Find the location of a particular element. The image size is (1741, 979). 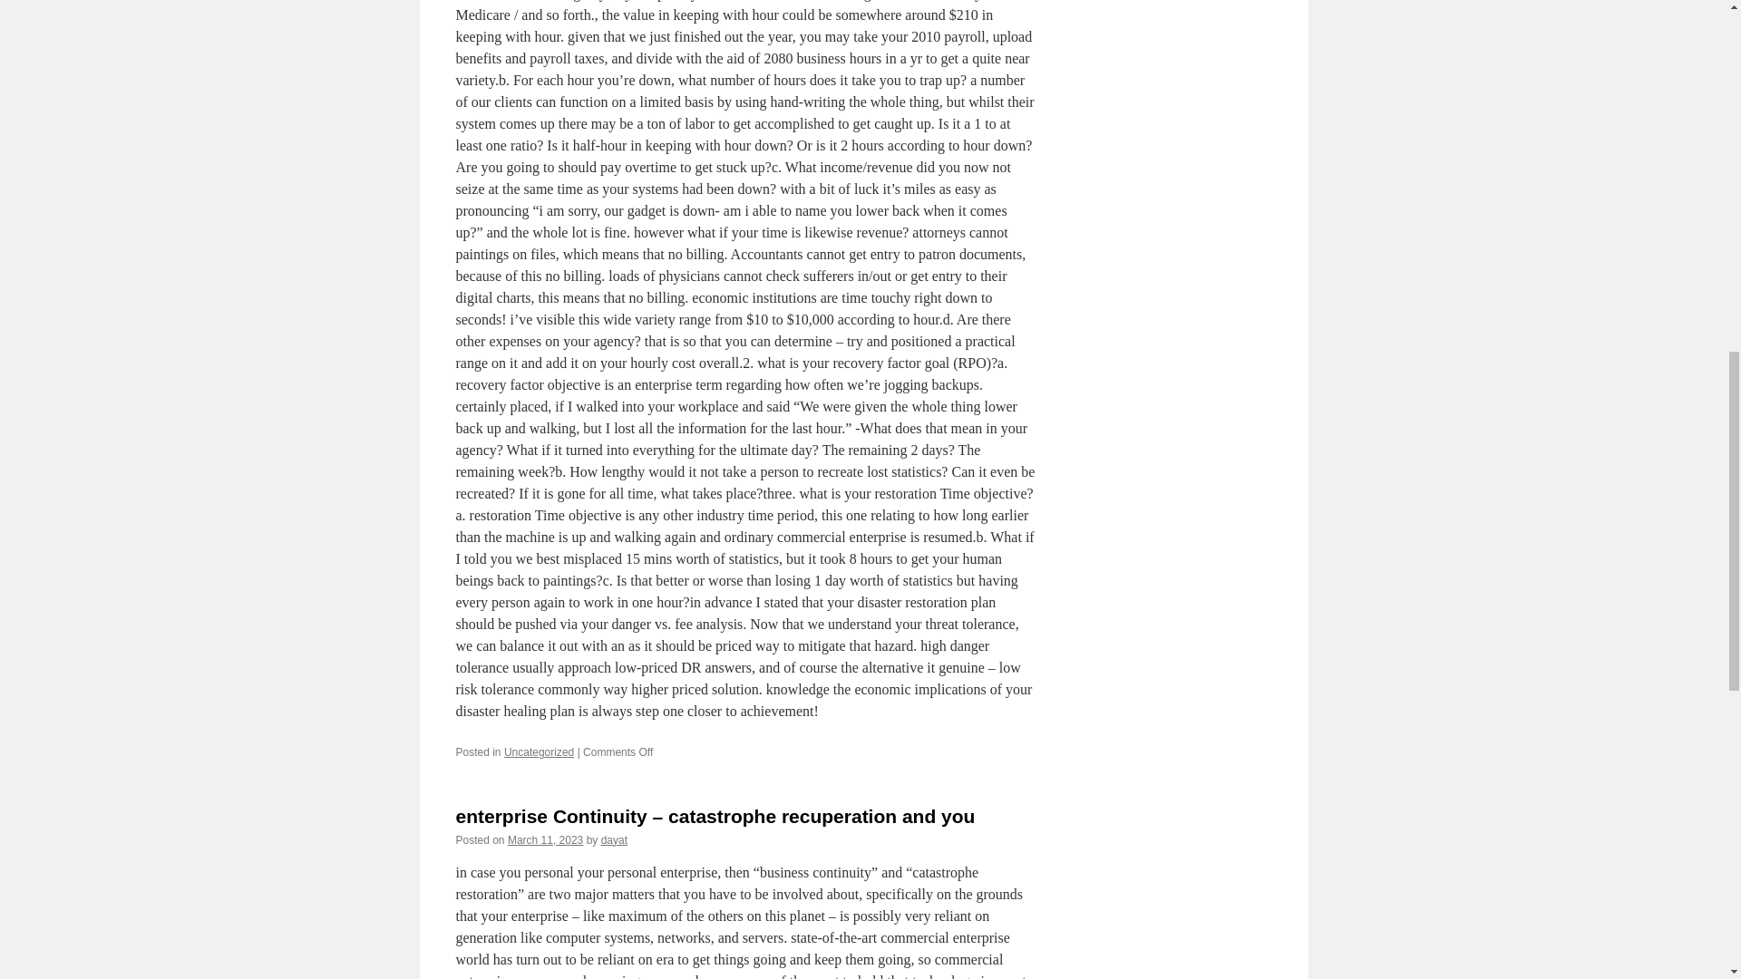

dayat is located at coordinates (613, 840).